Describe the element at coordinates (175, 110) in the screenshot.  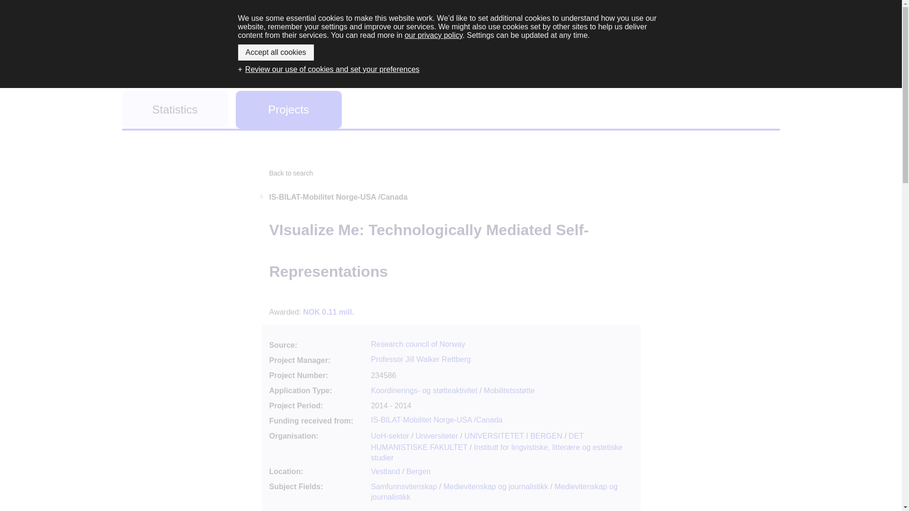
I see `Statistics` at that location.